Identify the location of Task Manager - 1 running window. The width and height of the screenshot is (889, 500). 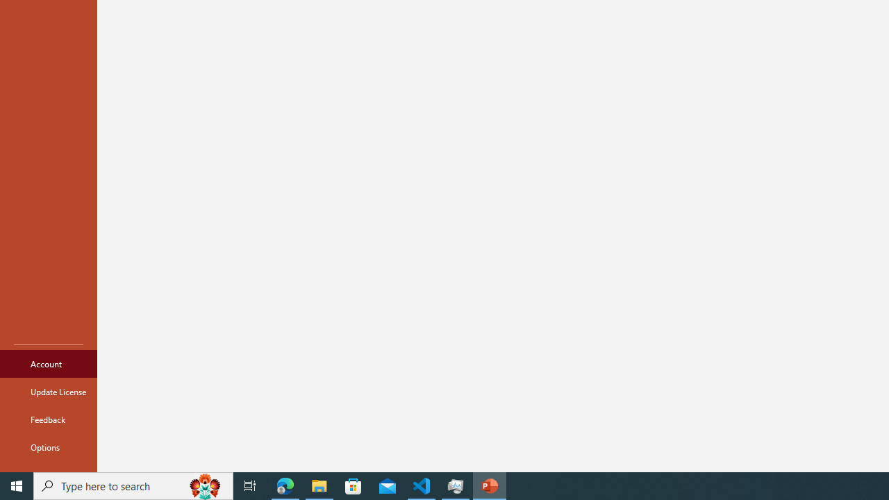
(456, 486).